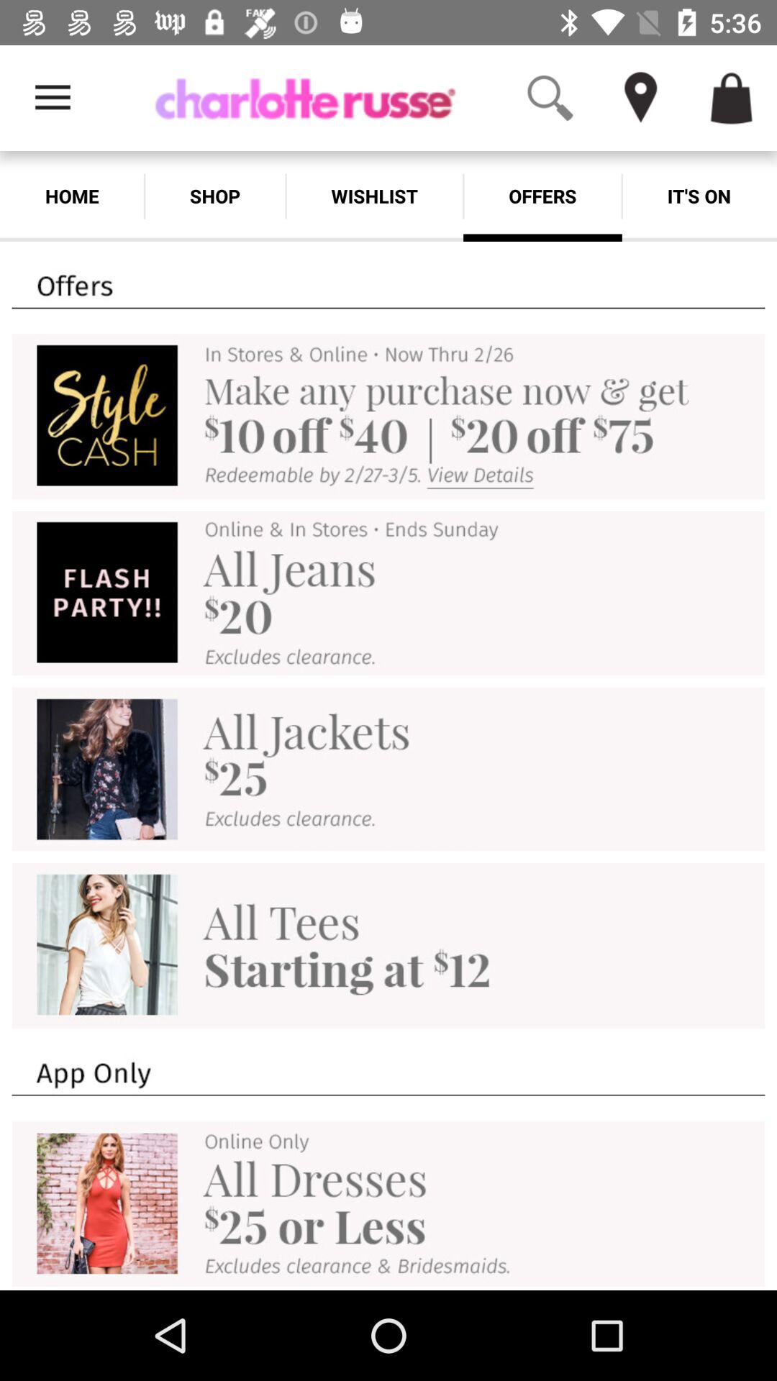 This screenshot has height=1381, width=777. Describe the element at coordinates (214, 196) in the screenshot. I see `launch the shop item` at that location.